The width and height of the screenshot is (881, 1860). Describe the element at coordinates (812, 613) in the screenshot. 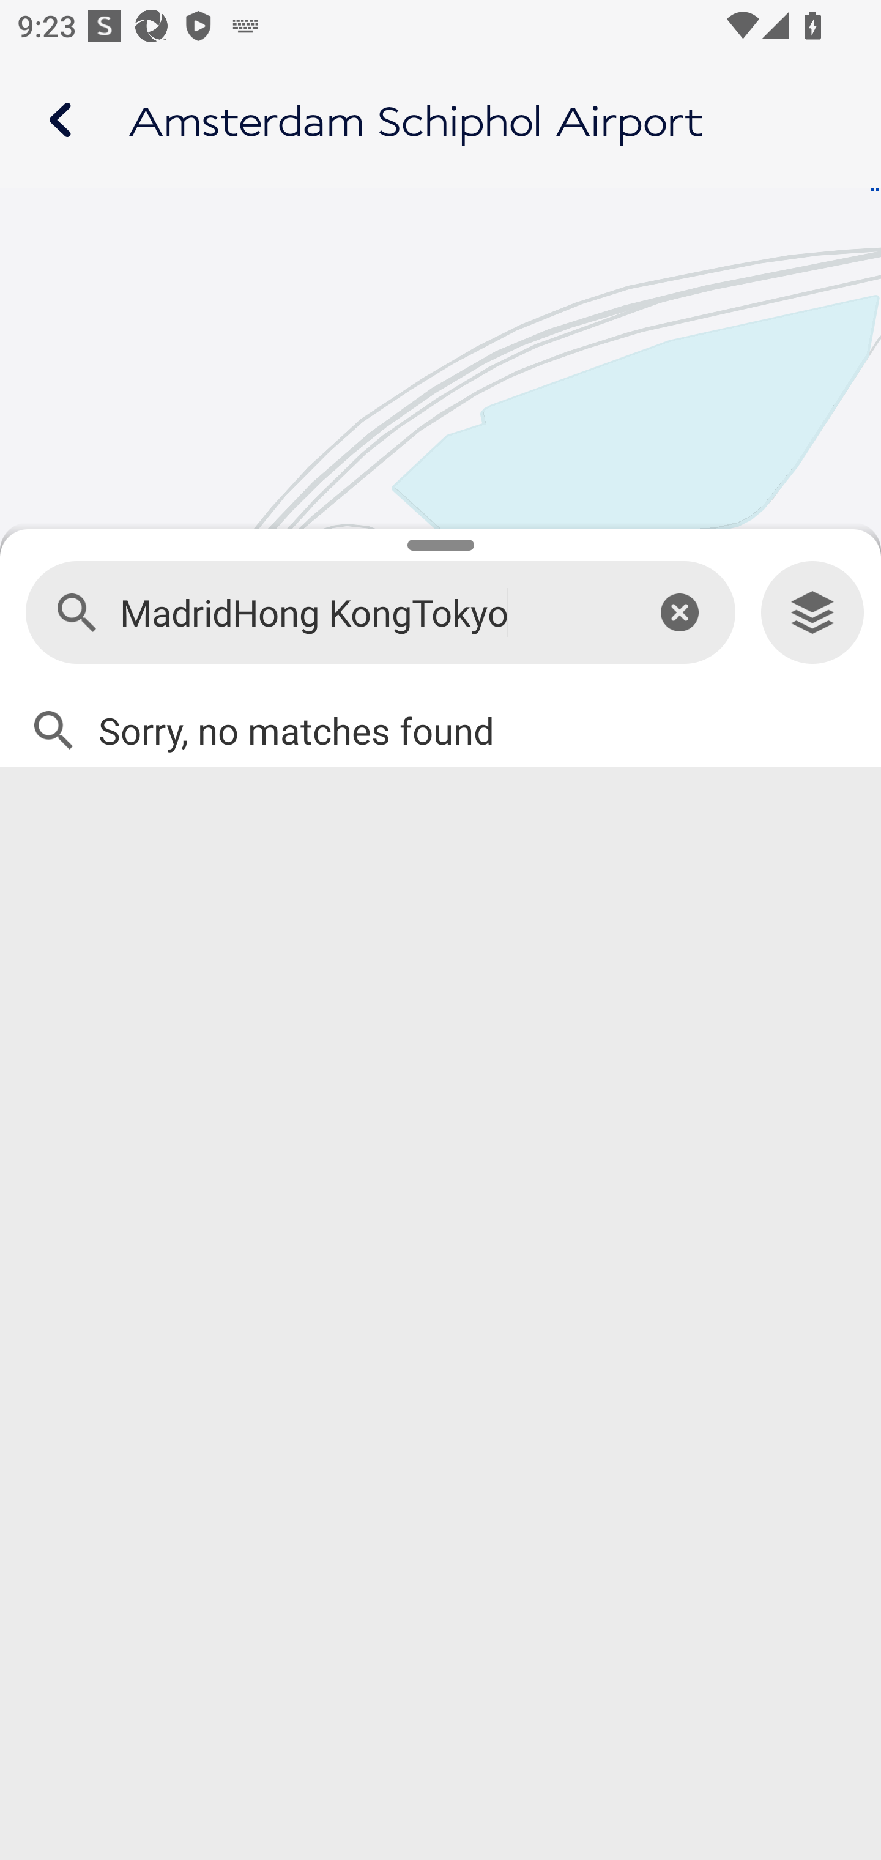

I see `Levels` at that location.